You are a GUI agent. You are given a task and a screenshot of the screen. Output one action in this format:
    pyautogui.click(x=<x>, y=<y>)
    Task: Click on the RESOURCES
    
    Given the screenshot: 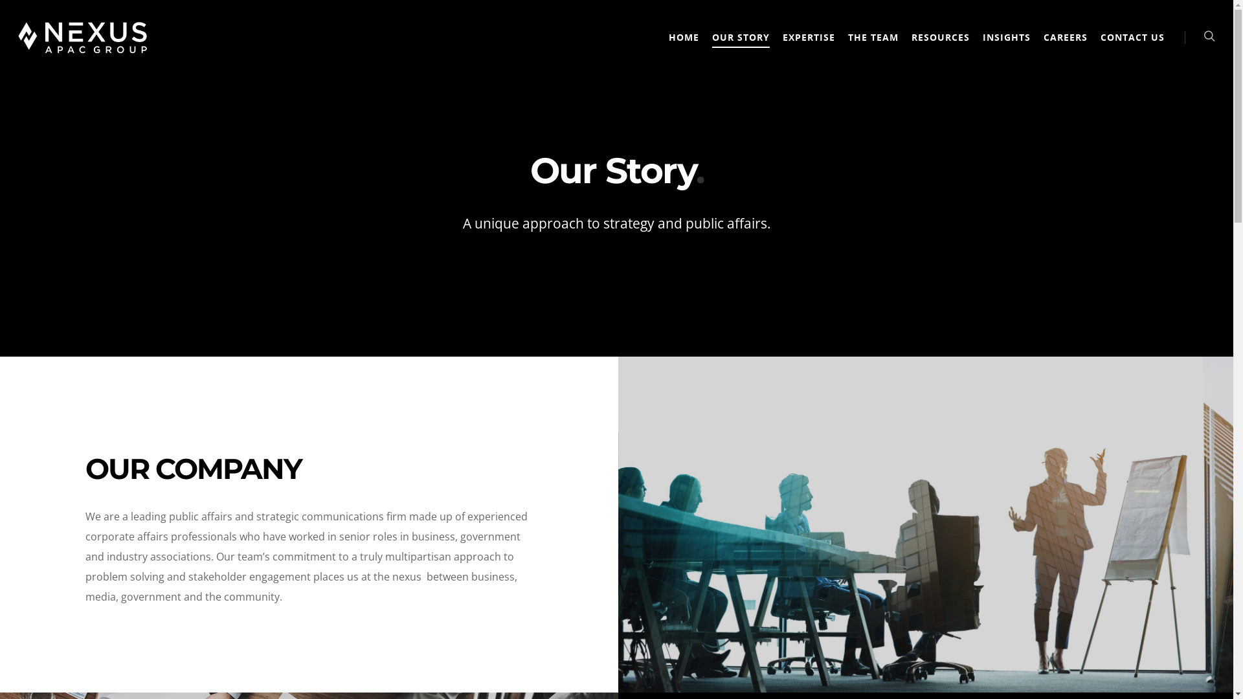 What is the action you would take?
    pyautogui.click(x=941, y=47)
    